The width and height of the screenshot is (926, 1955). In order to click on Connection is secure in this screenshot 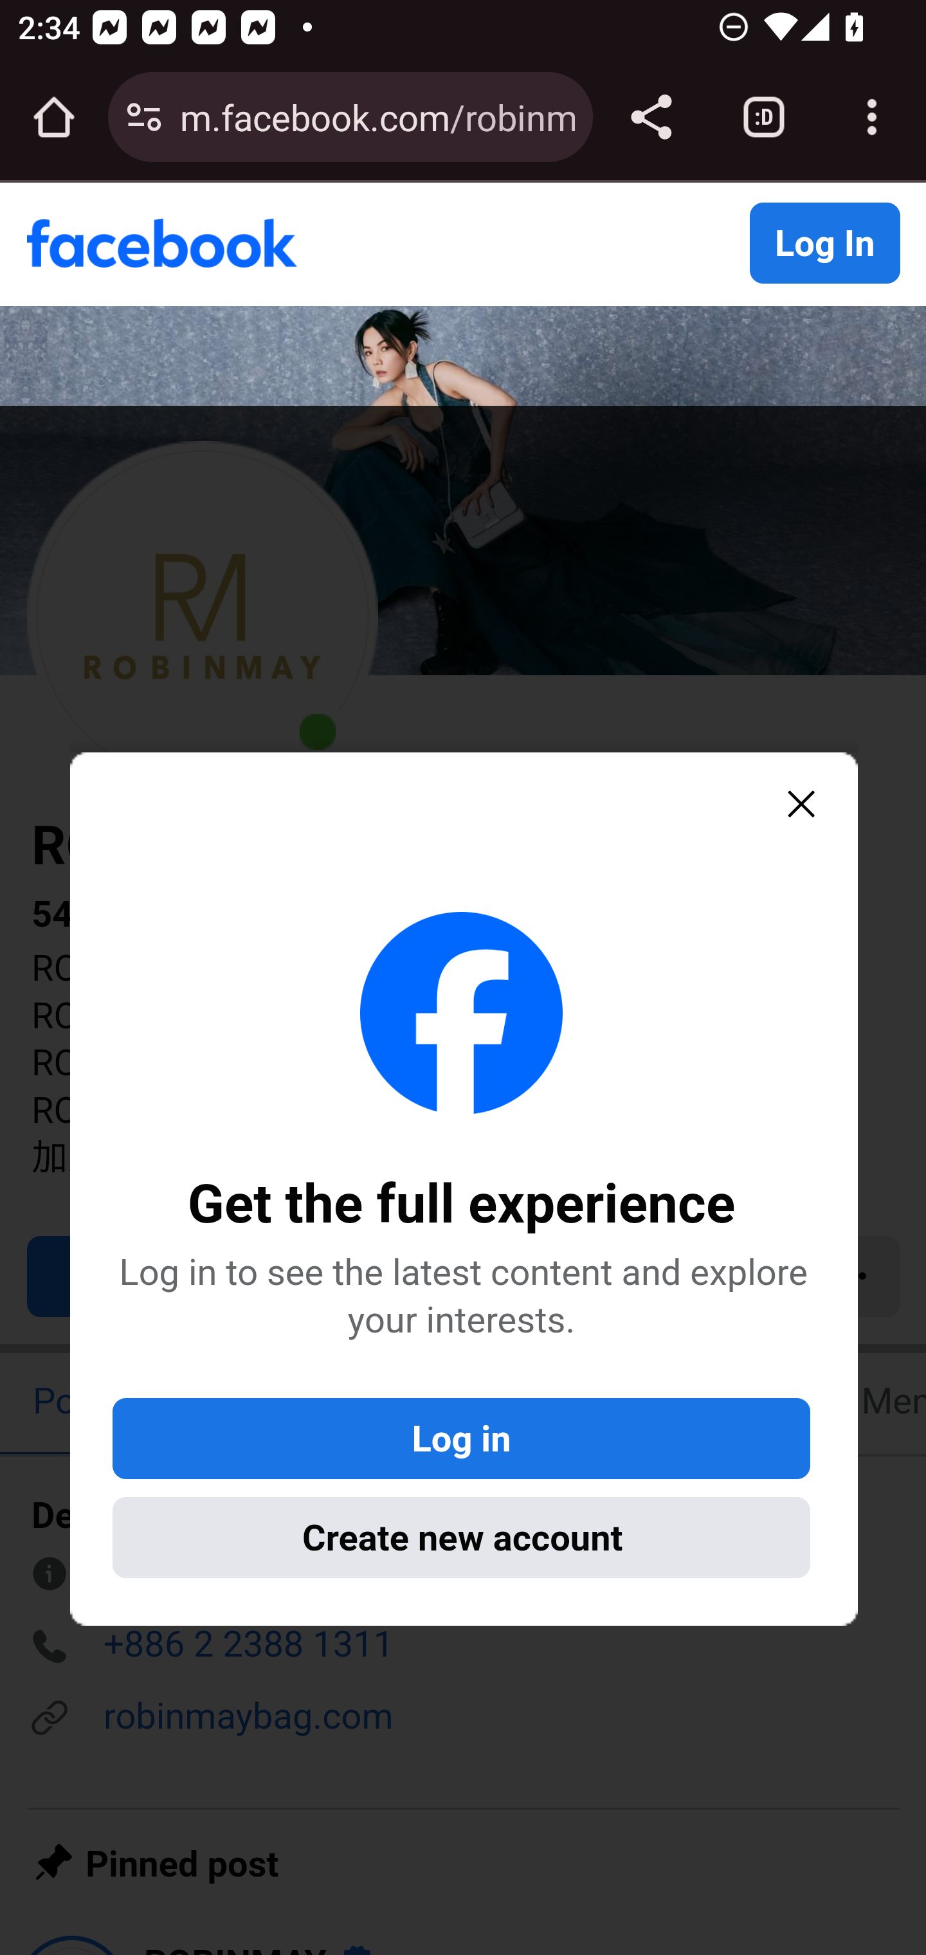, I will do `click(144, 117)`.